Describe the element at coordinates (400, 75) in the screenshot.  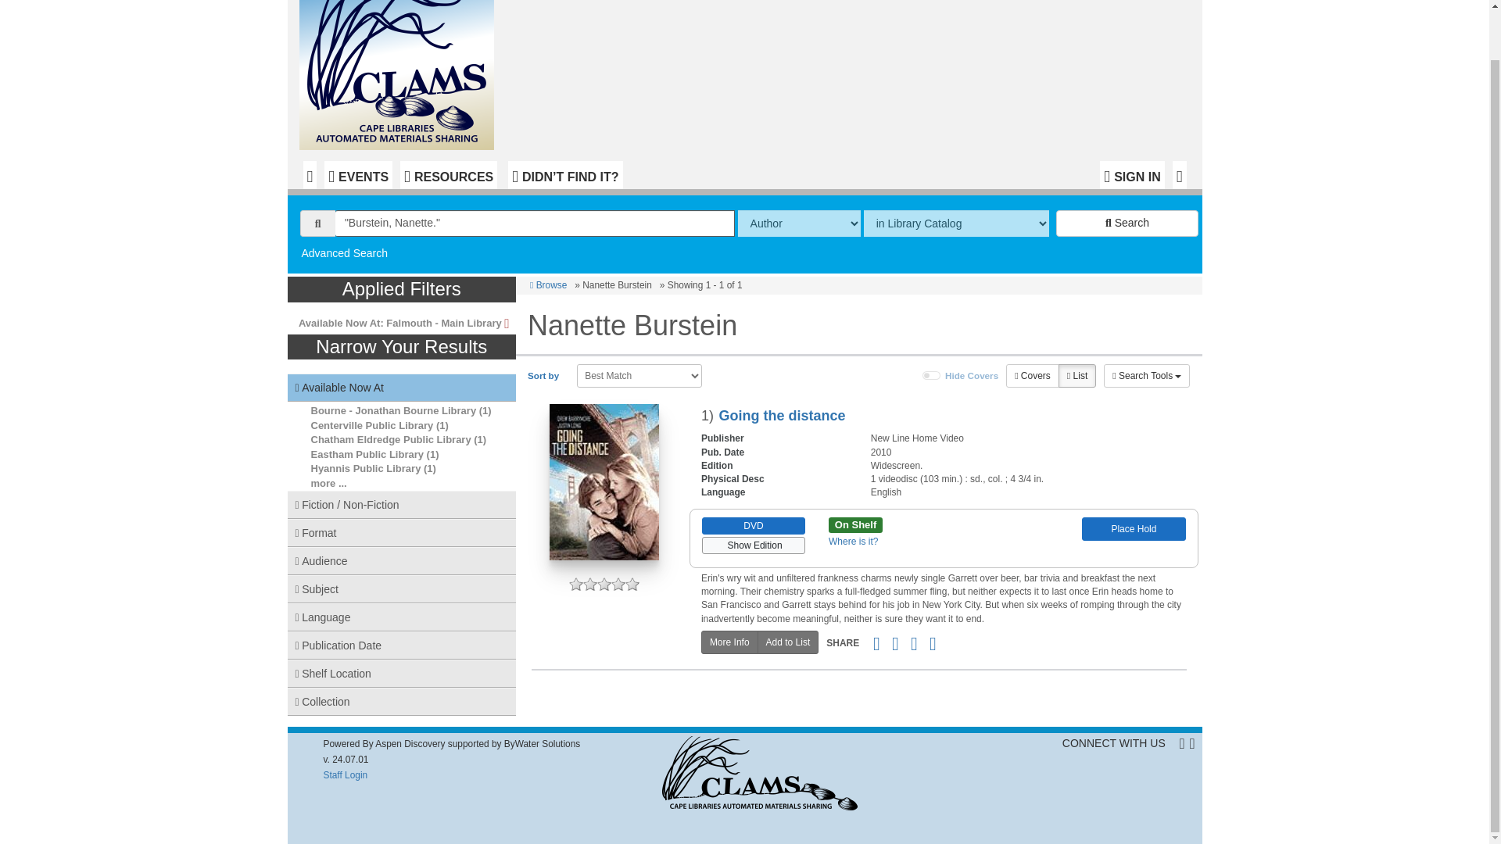
I see `Return to Catalog Home` at that location.